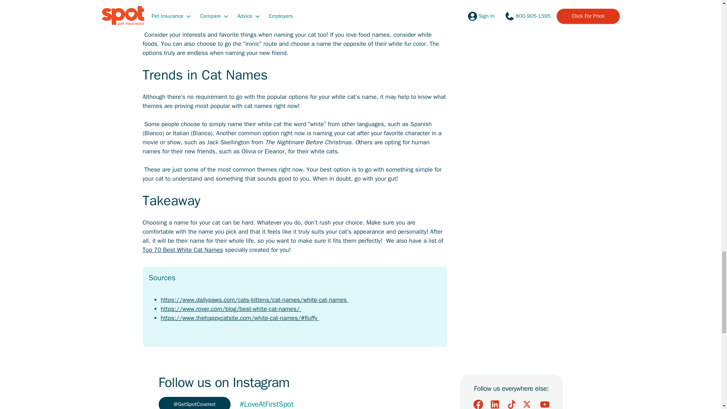 Image resolution: width=727 pixels, height=409 pixels. I want to click on Spot on Facebook, so click(478, 404).